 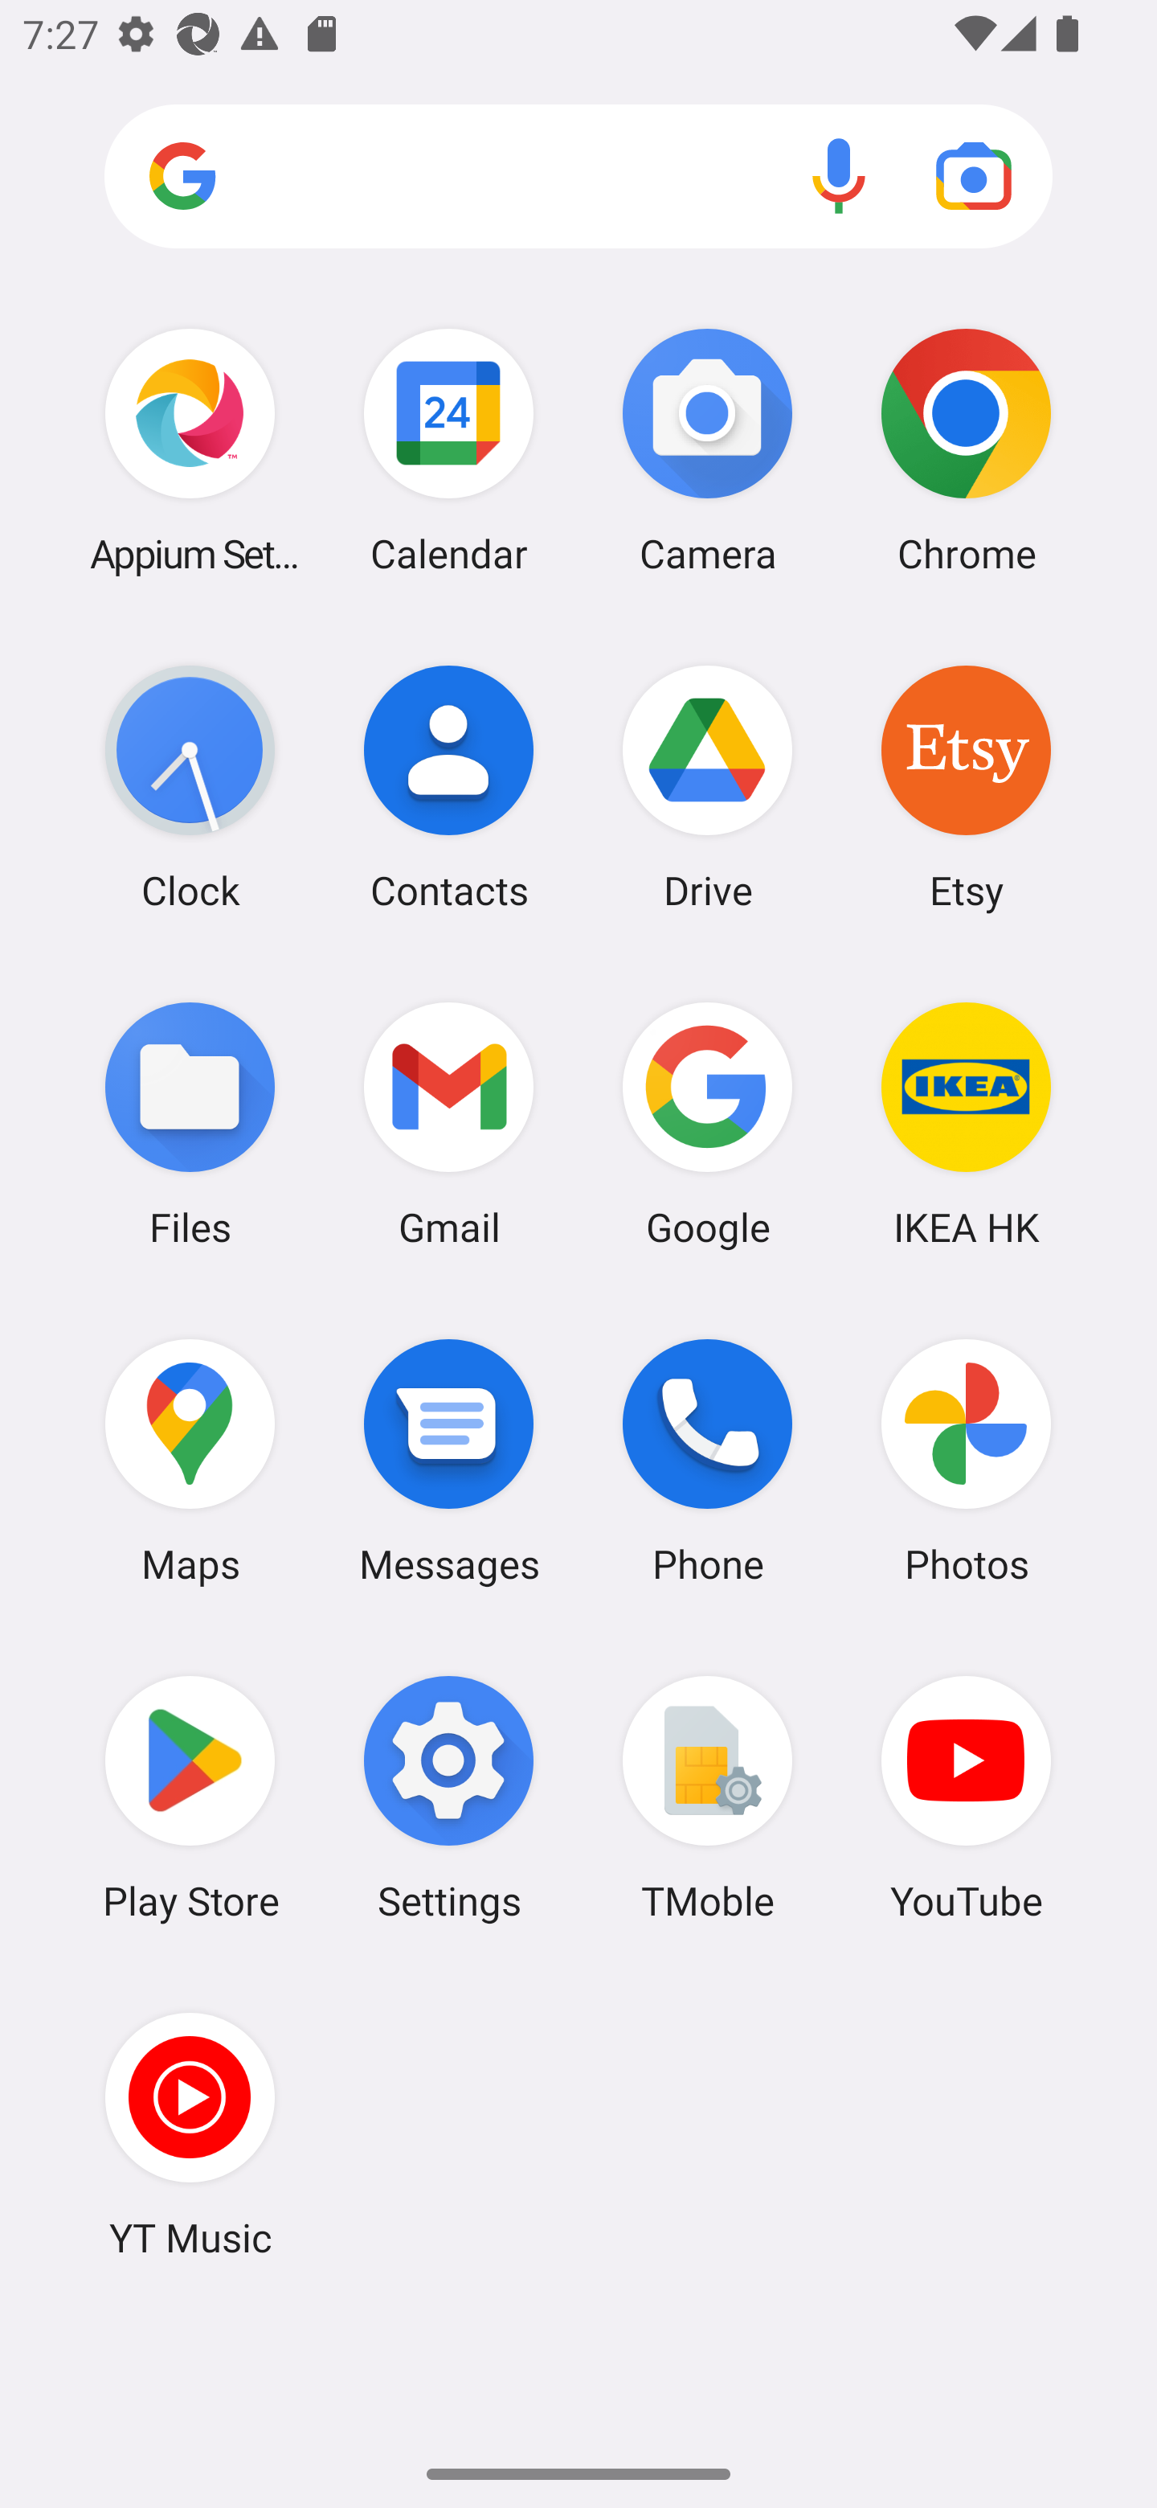 I want to click on Contacts, so click(x=448, y=787).